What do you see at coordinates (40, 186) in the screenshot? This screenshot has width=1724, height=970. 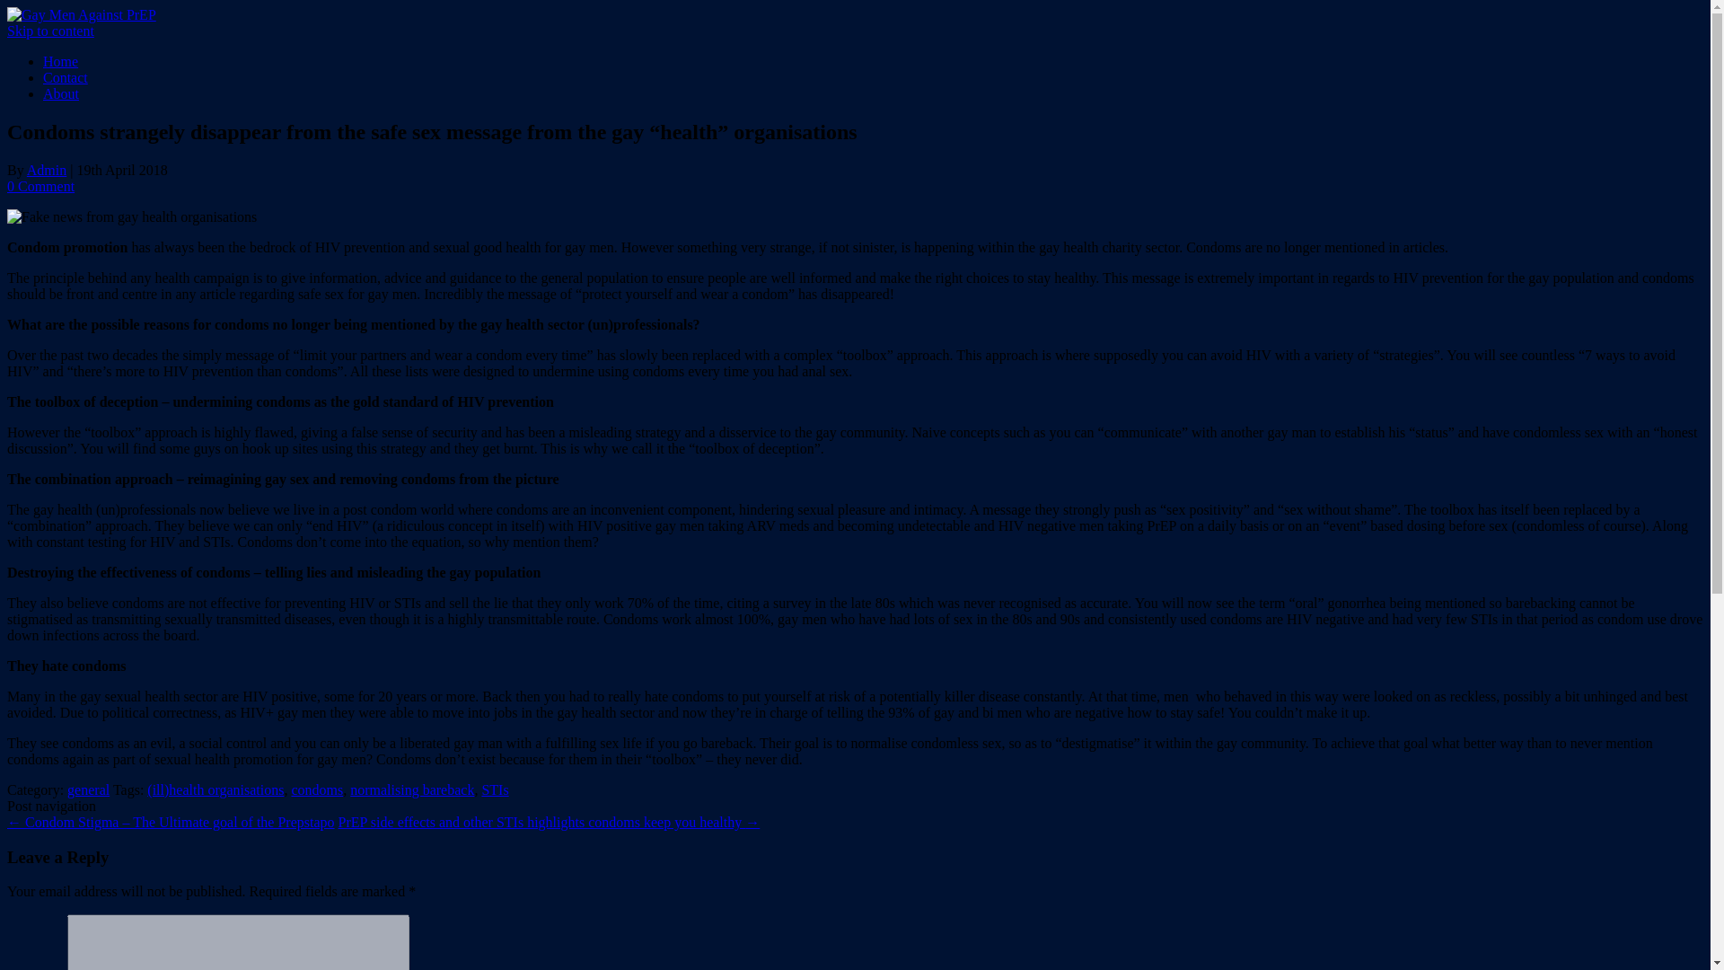 I see `0 Comment` at bounding box center [40, 186].